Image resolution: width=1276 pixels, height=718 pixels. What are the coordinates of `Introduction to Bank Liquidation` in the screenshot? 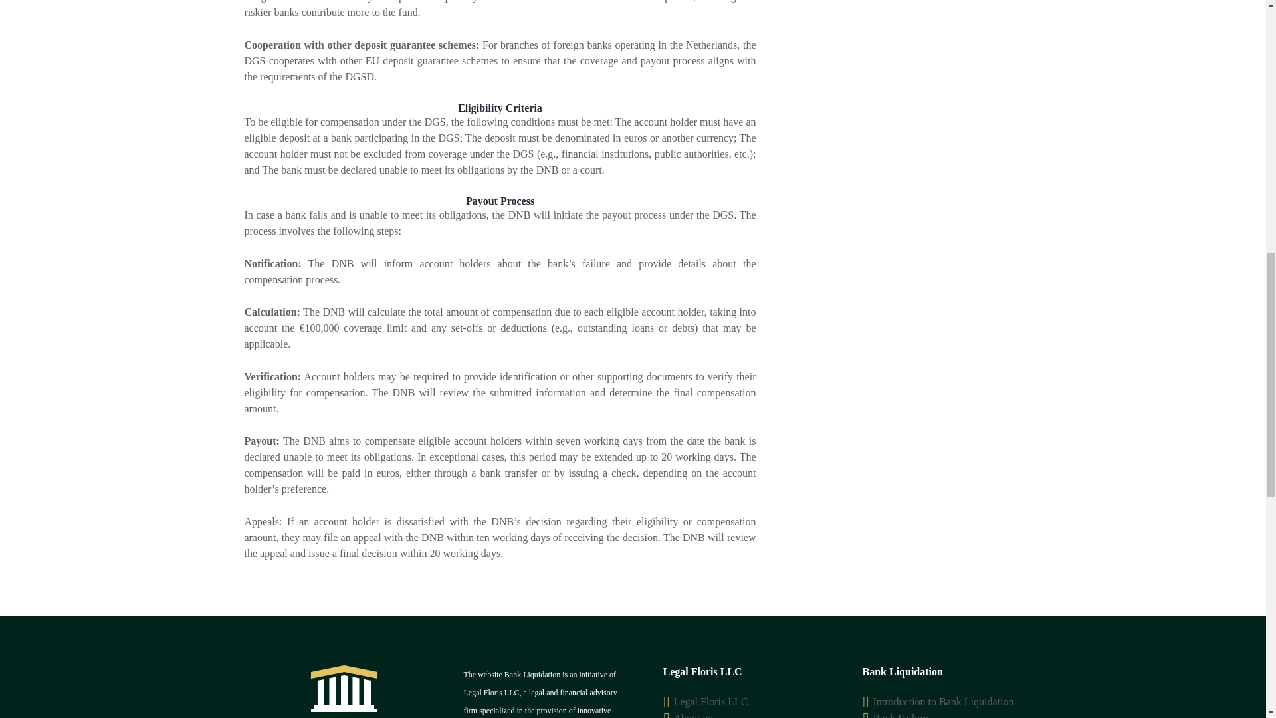 It's located at (944, 701).